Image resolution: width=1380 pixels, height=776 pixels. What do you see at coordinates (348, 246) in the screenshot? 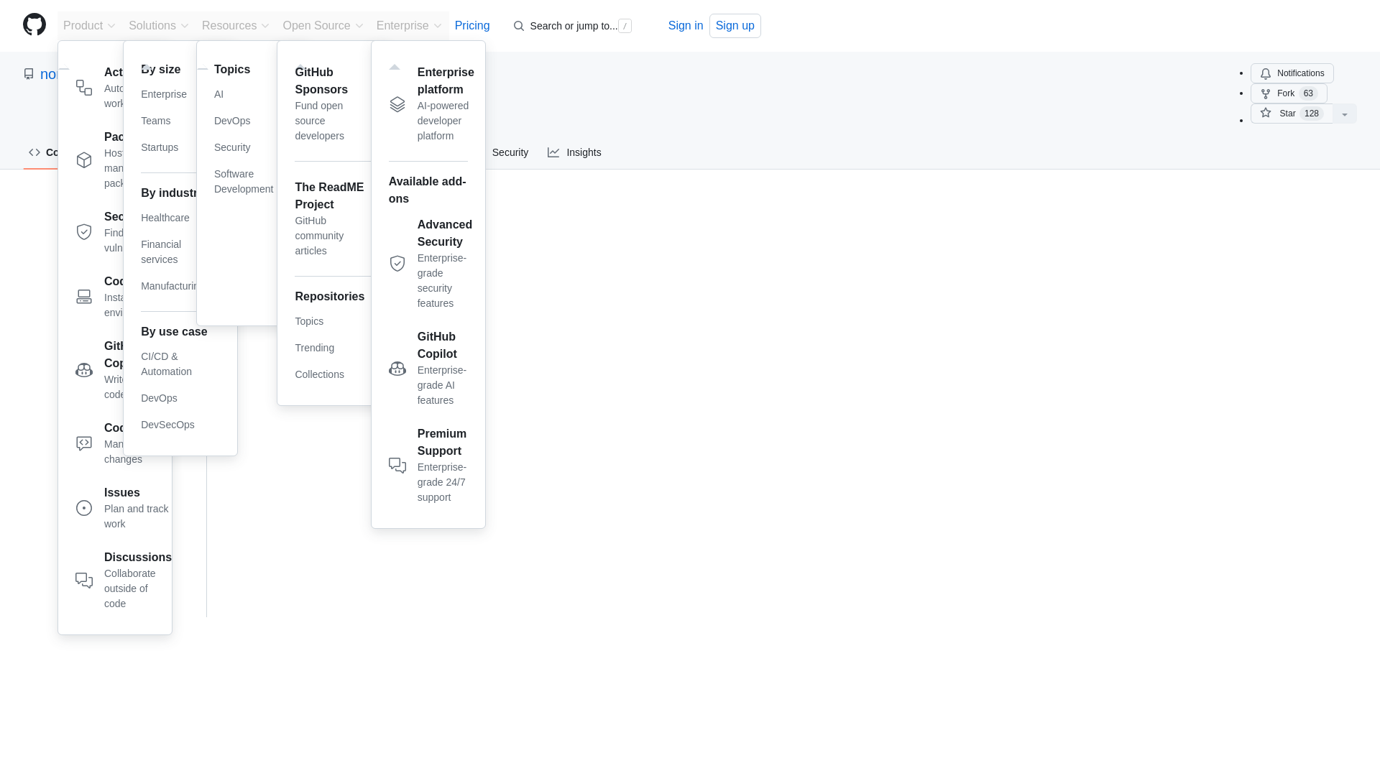
I see `Solutions` at bounding box center [348, 246].